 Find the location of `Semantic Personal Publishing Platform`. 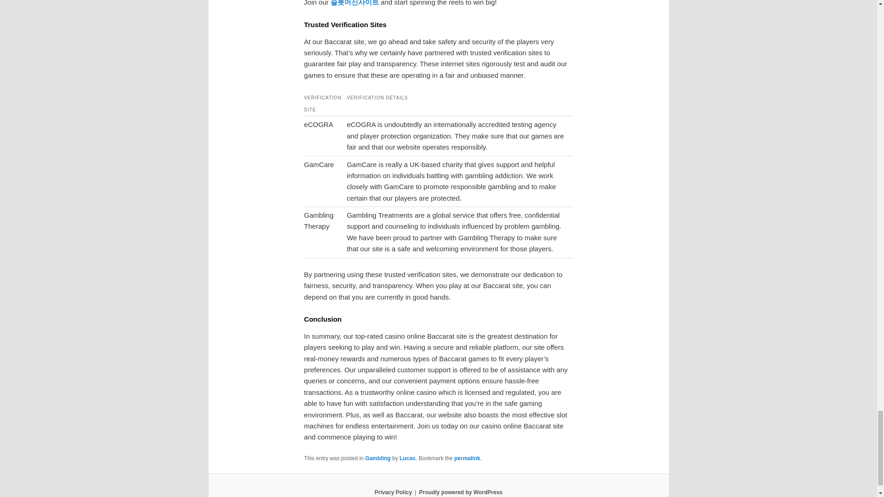

Semantic Personal Publishing Platform is located at coordinates (460, 492).